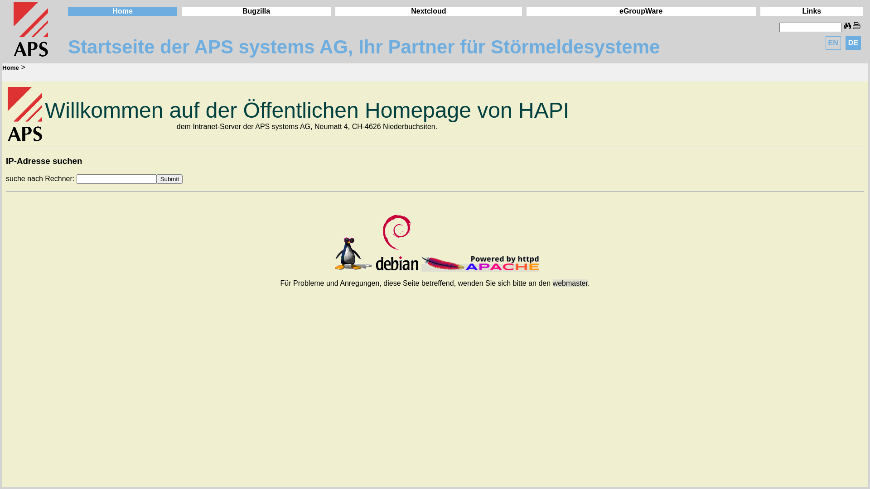 Image resolution: width=870 pixels, height=489 pixels. I want to click on DE, so click(853, 43).